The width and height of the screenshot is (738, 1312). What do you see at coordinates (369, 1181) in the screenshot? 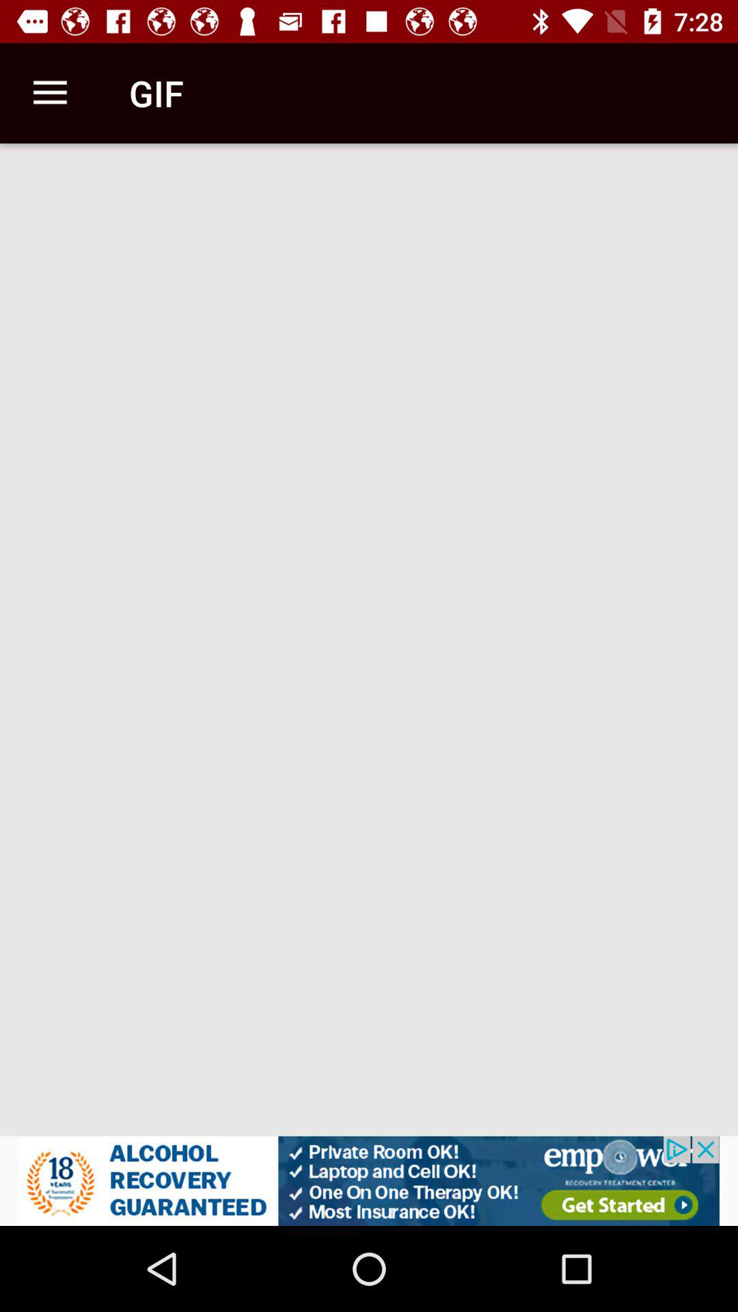
I see `advertisement` at bounding box center [369, 1181].